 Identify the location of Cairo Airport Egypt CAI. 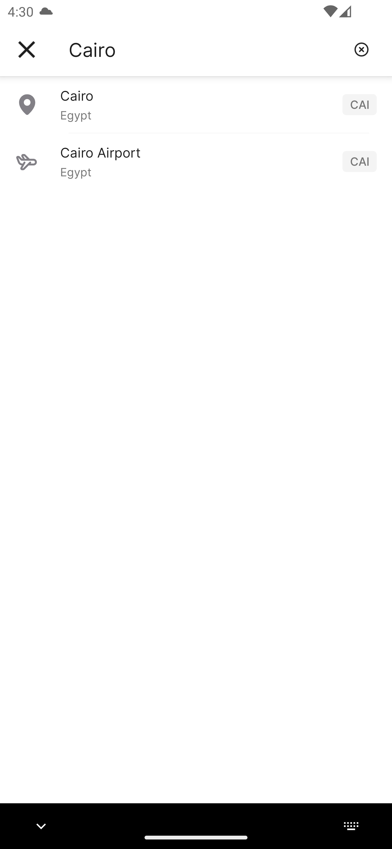
(196, 161).